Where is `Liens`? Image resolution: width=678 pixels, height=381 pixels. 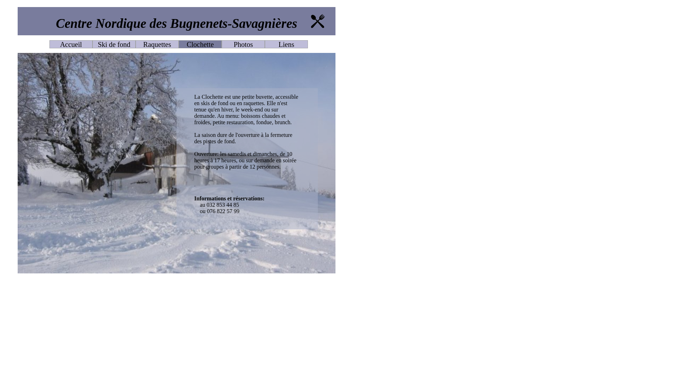
Liens is located at coordinates (286, 44).